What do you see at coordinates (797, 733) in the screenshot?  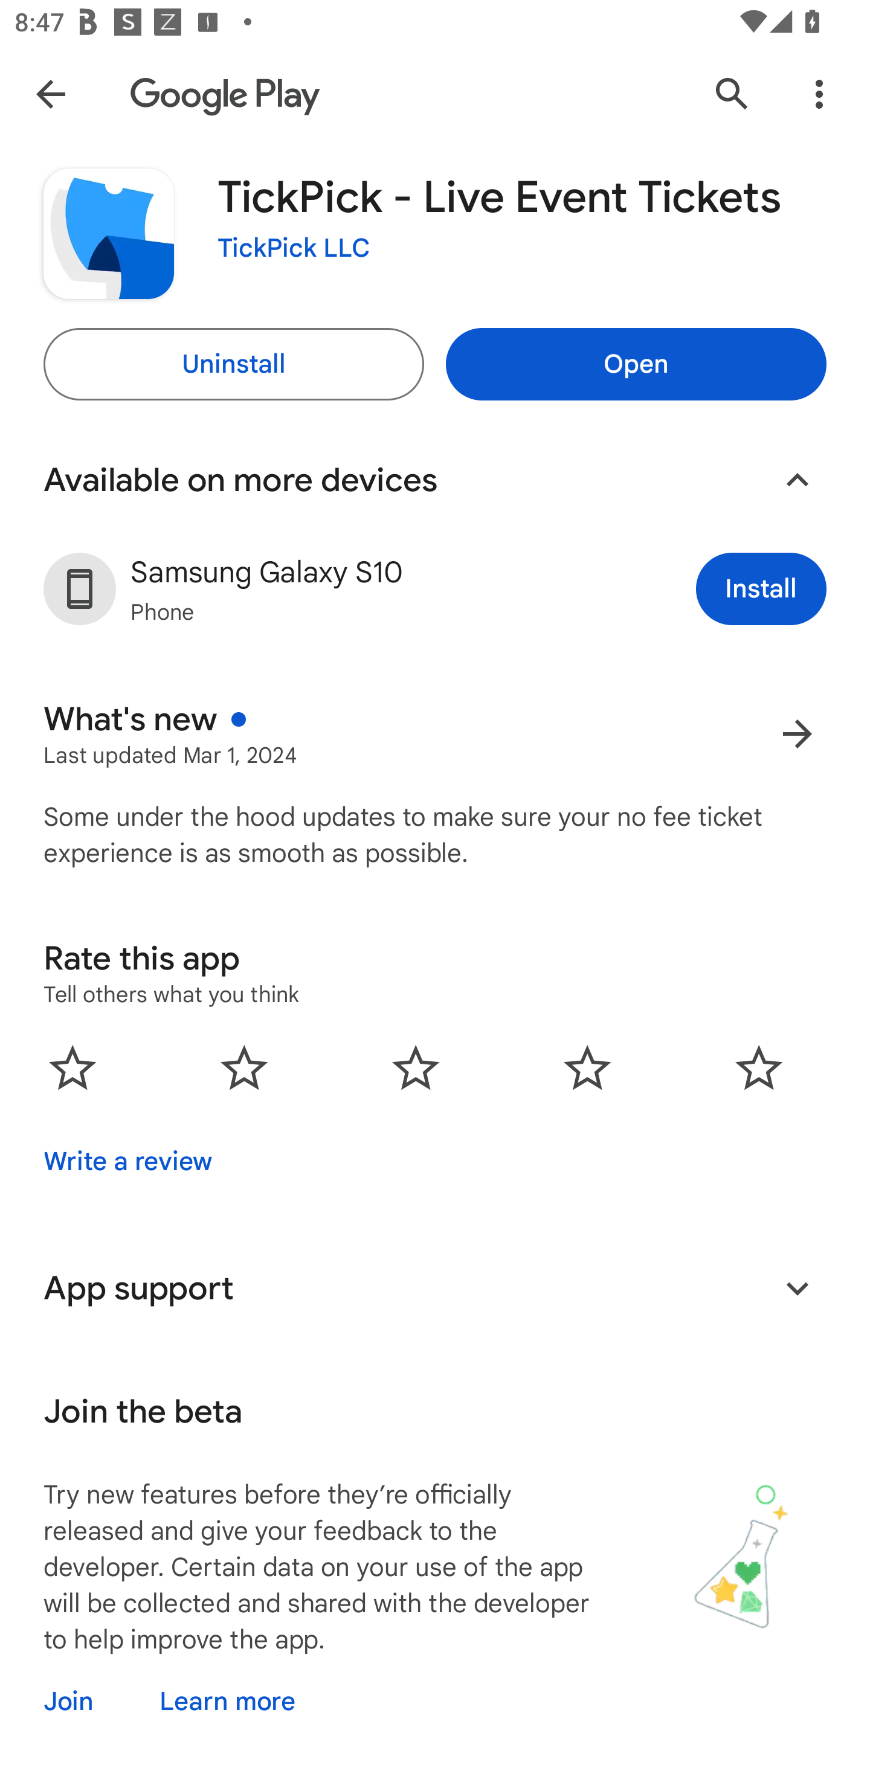 I see `More results for What's new` at bounding box center [797, 733].